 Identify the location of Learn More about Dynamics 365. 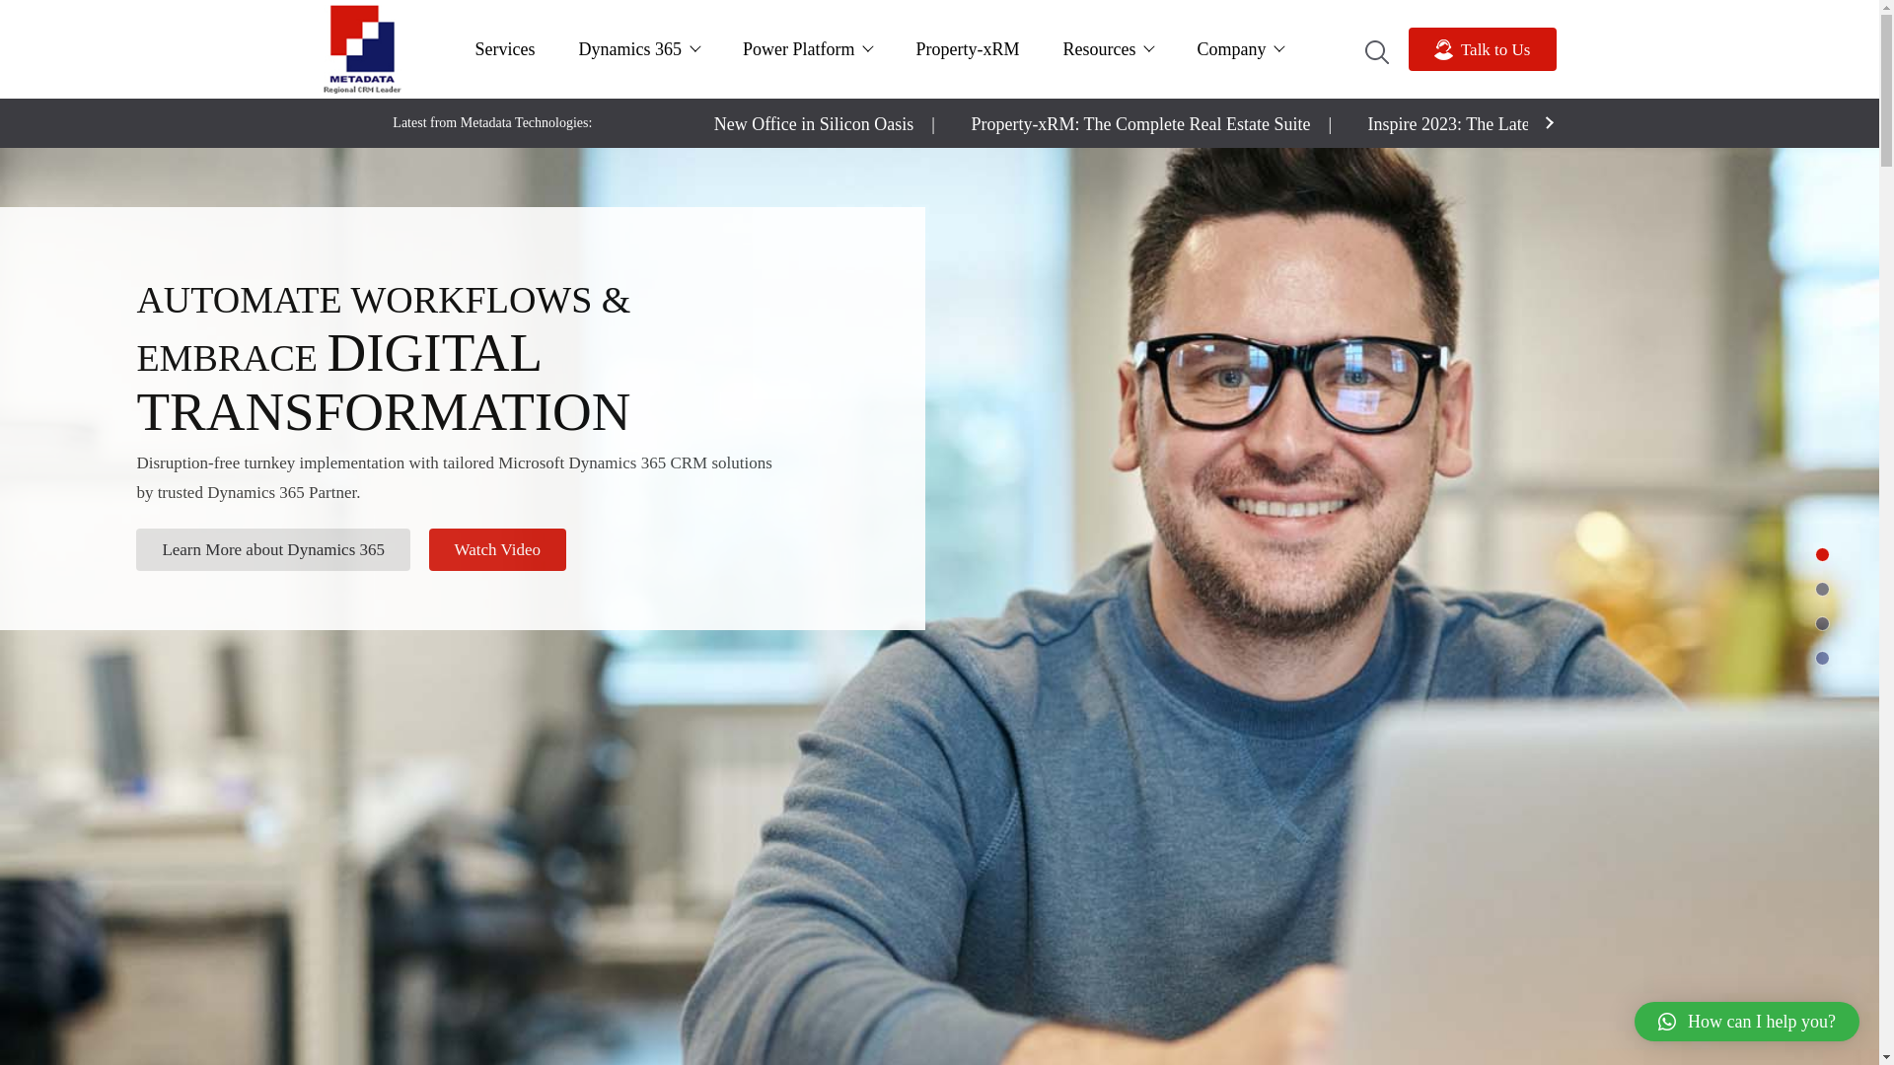
(273, 549).